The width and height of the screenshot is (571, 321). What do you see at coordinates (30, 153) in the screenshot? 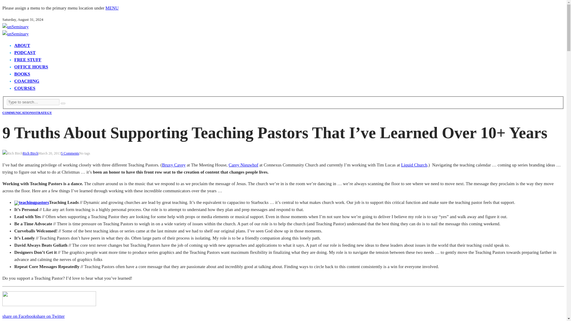
I see `Rich Birch` at bounding box center [30, 153].